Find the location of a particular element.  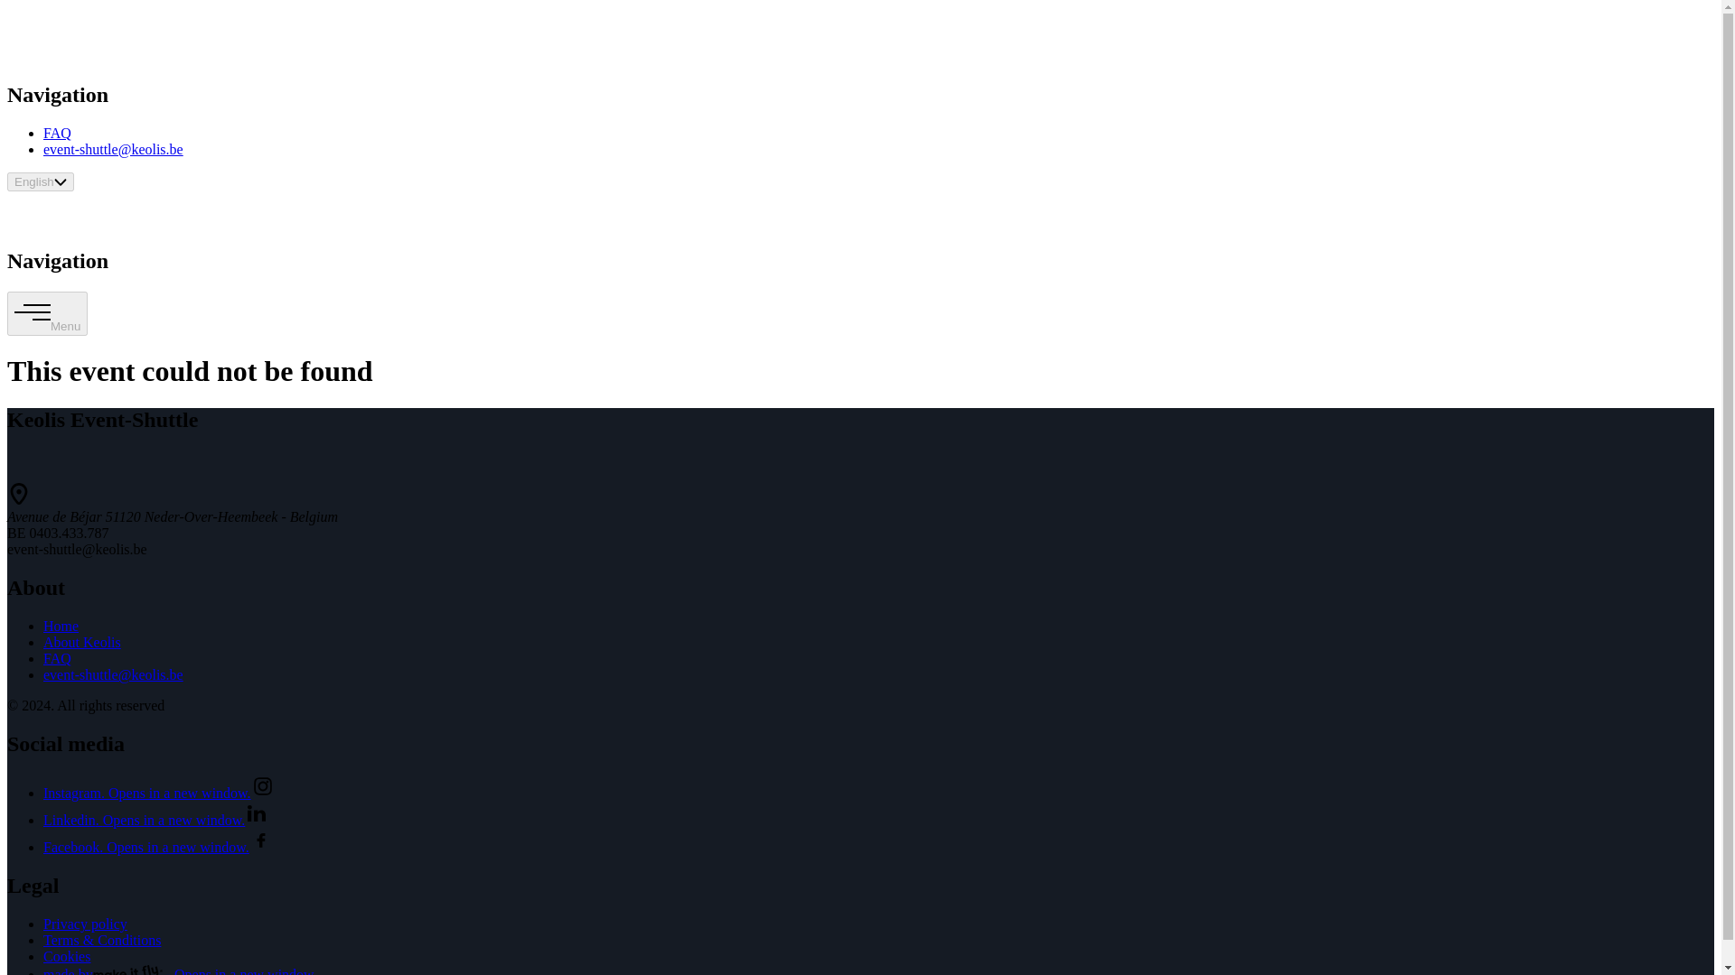

Instagram. Opens in a new window. is located at coordinates (159, 793).